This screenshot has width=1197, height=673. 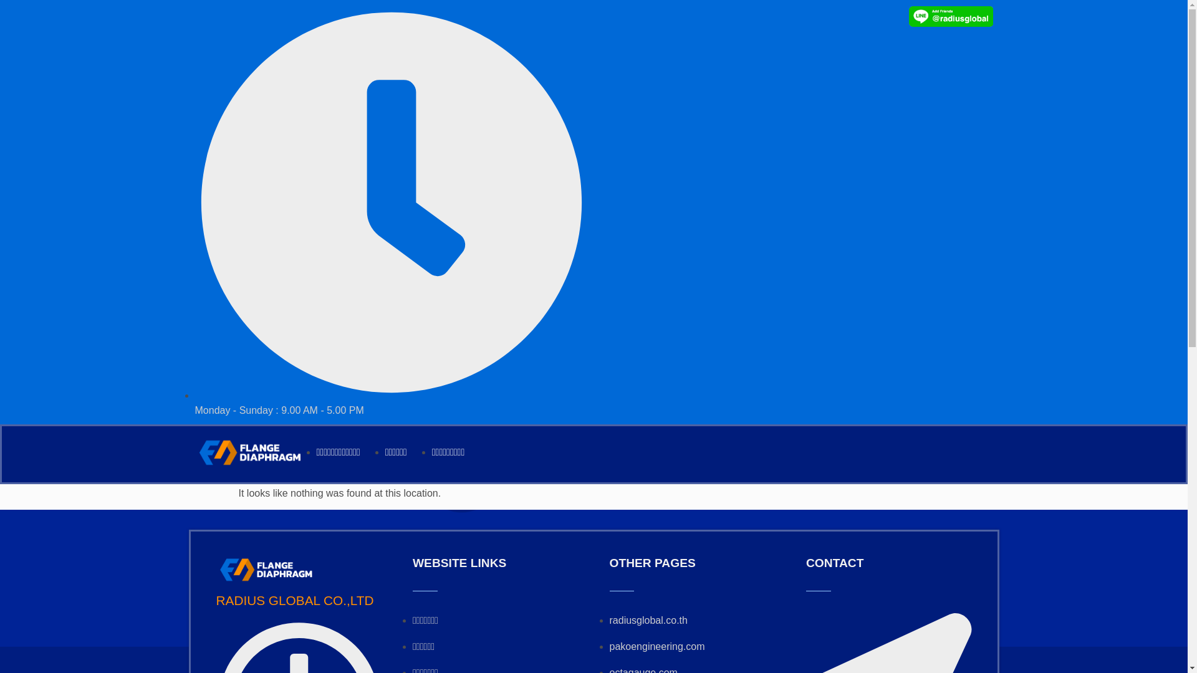 What do you see at coordinates (648, 621) in the screenshot?
I see `radiusglobal.co.th` at bounding box center [648, 621].